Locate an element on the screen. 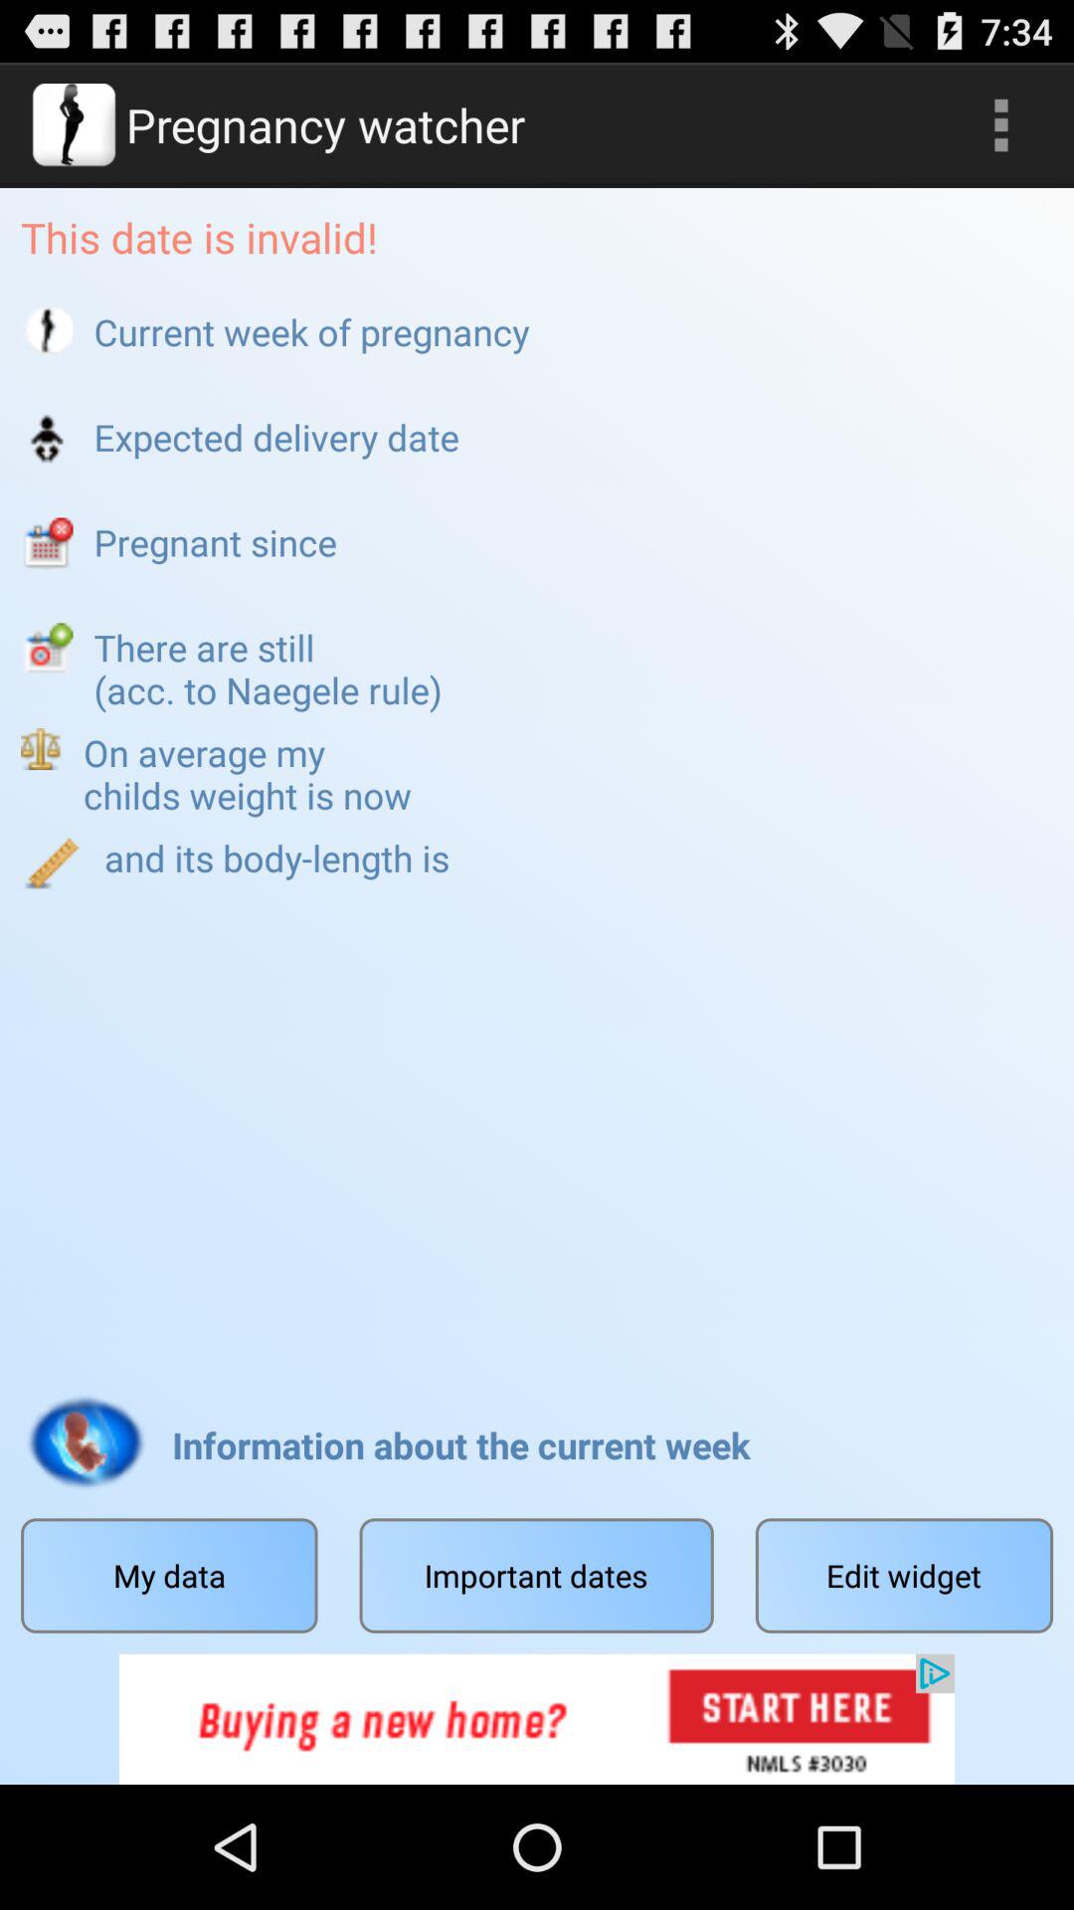  add the option is located at coordinates (537, 1719).